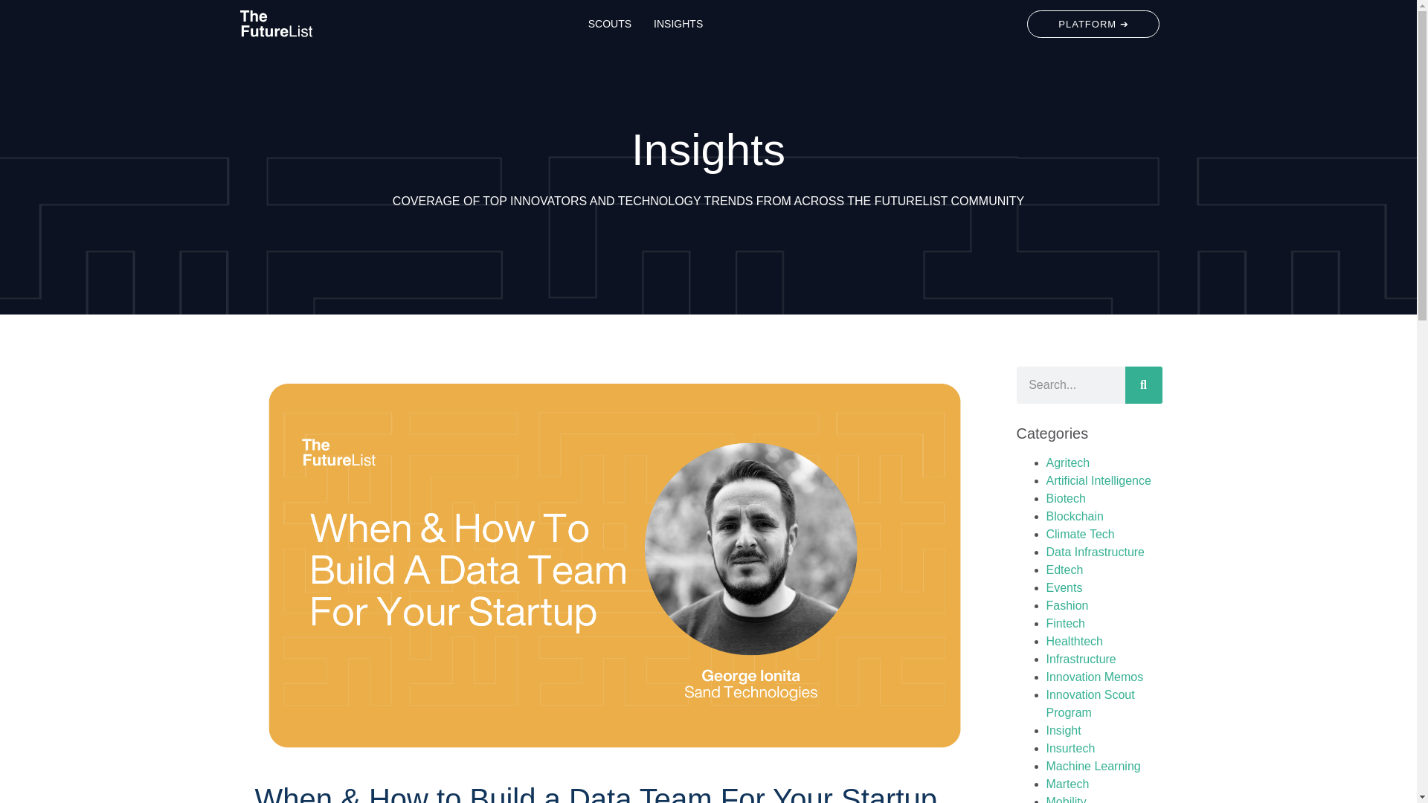 The width and height of the screenshot is (1428, 803). Describe the element at coordinates (1063, 730) in the screenshot. I see `Insight` at that location.